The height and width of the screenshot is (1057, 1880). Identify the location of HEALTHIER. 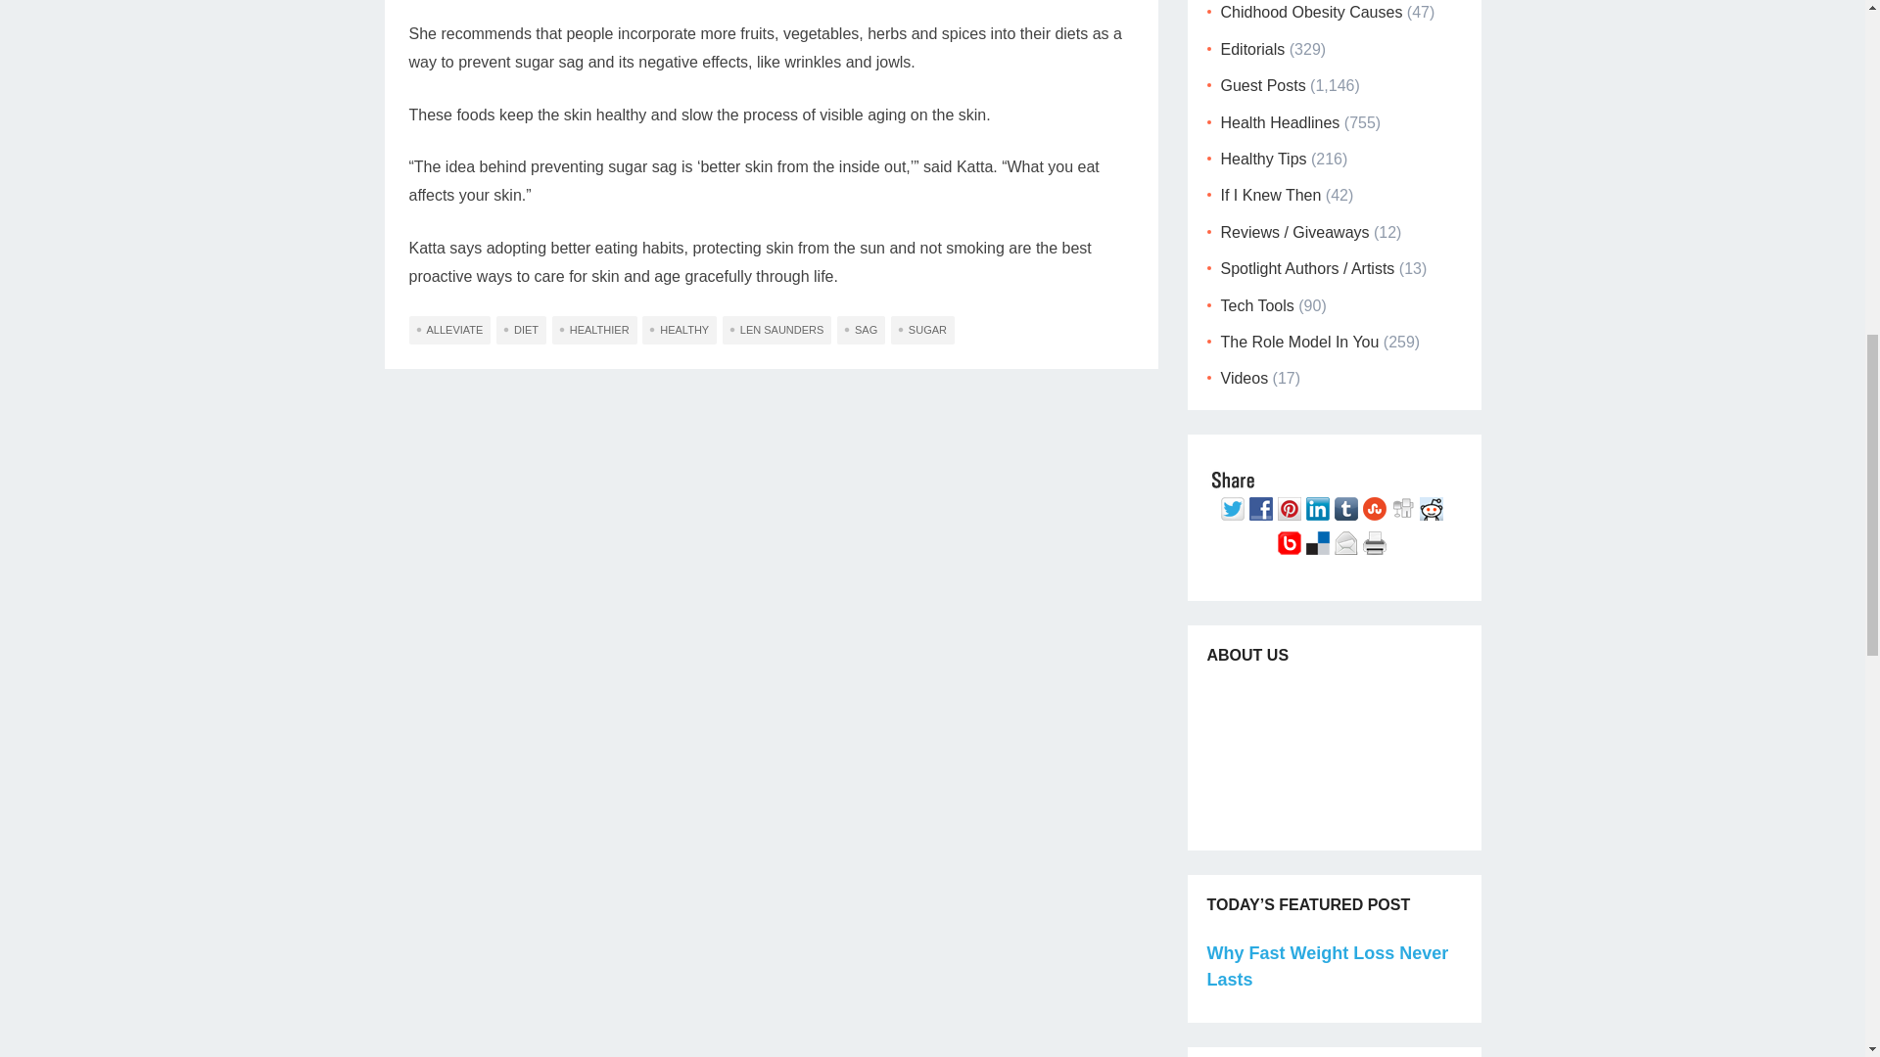
(594, 331).